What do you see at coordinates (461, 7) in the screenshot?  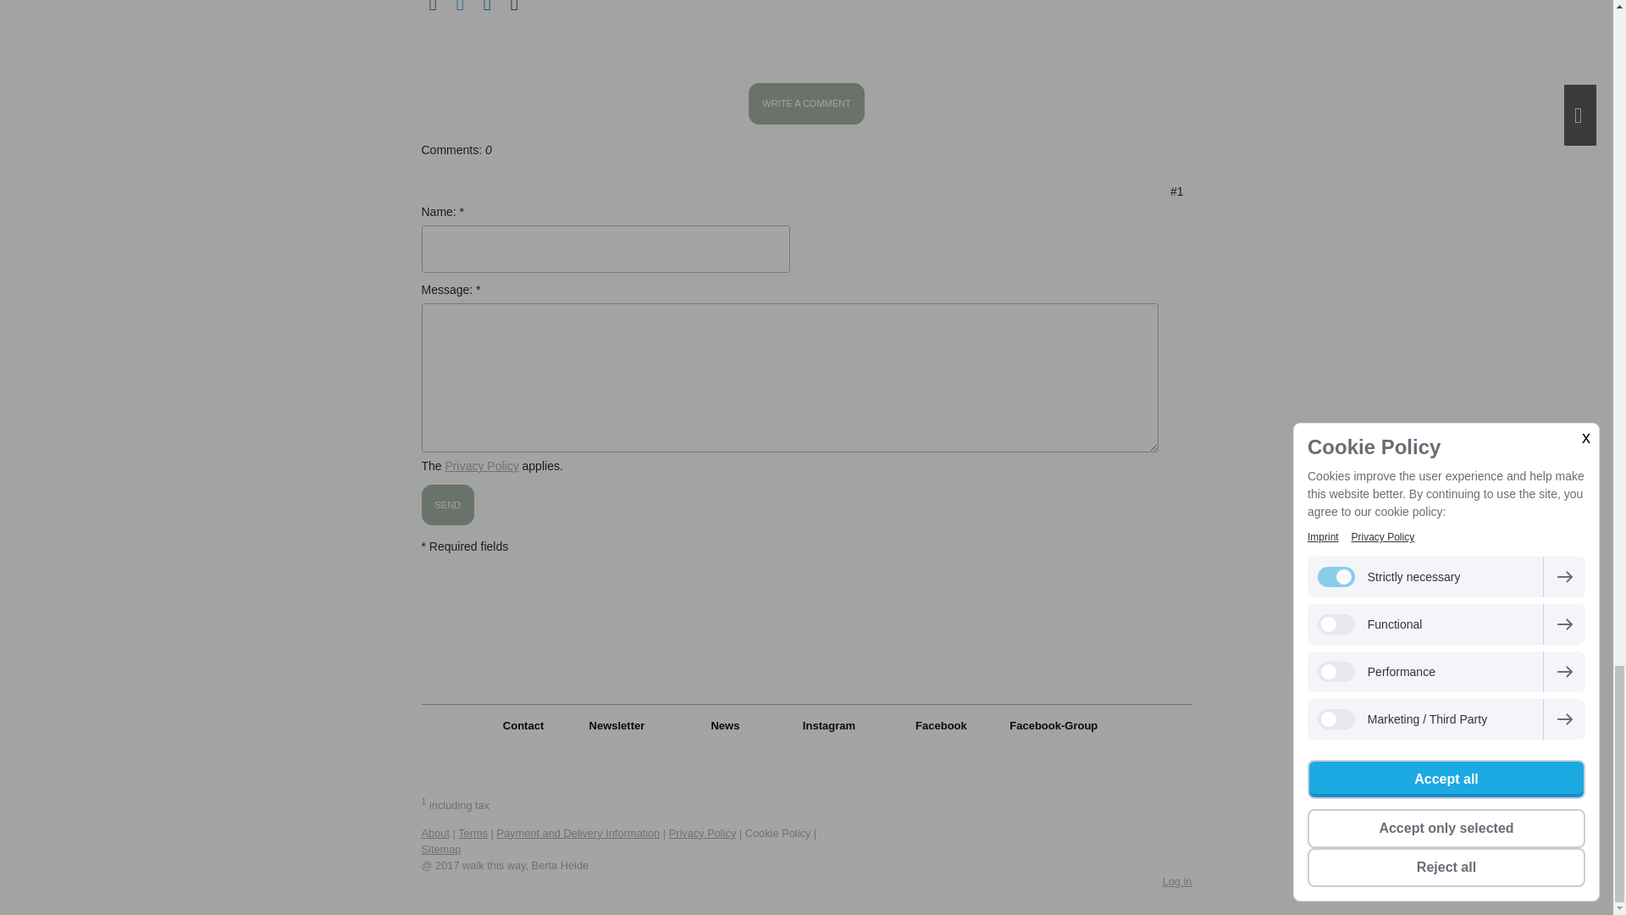 I see `Twitter` at bounding box center [461, 7].